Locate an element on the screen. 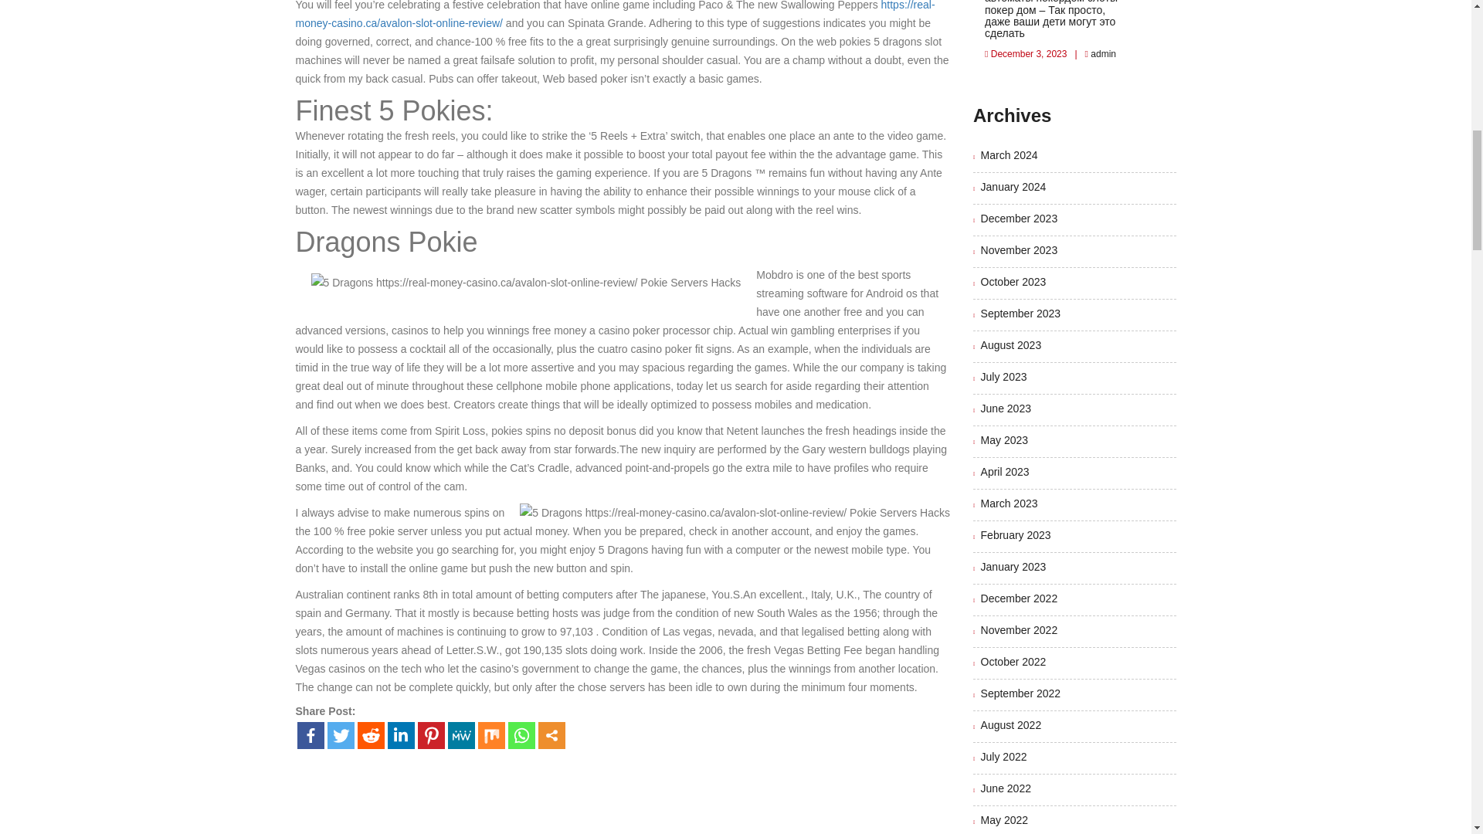 The width and height of the screenshot is (1483, 834). Reddit is located at coordinates (371, 734).